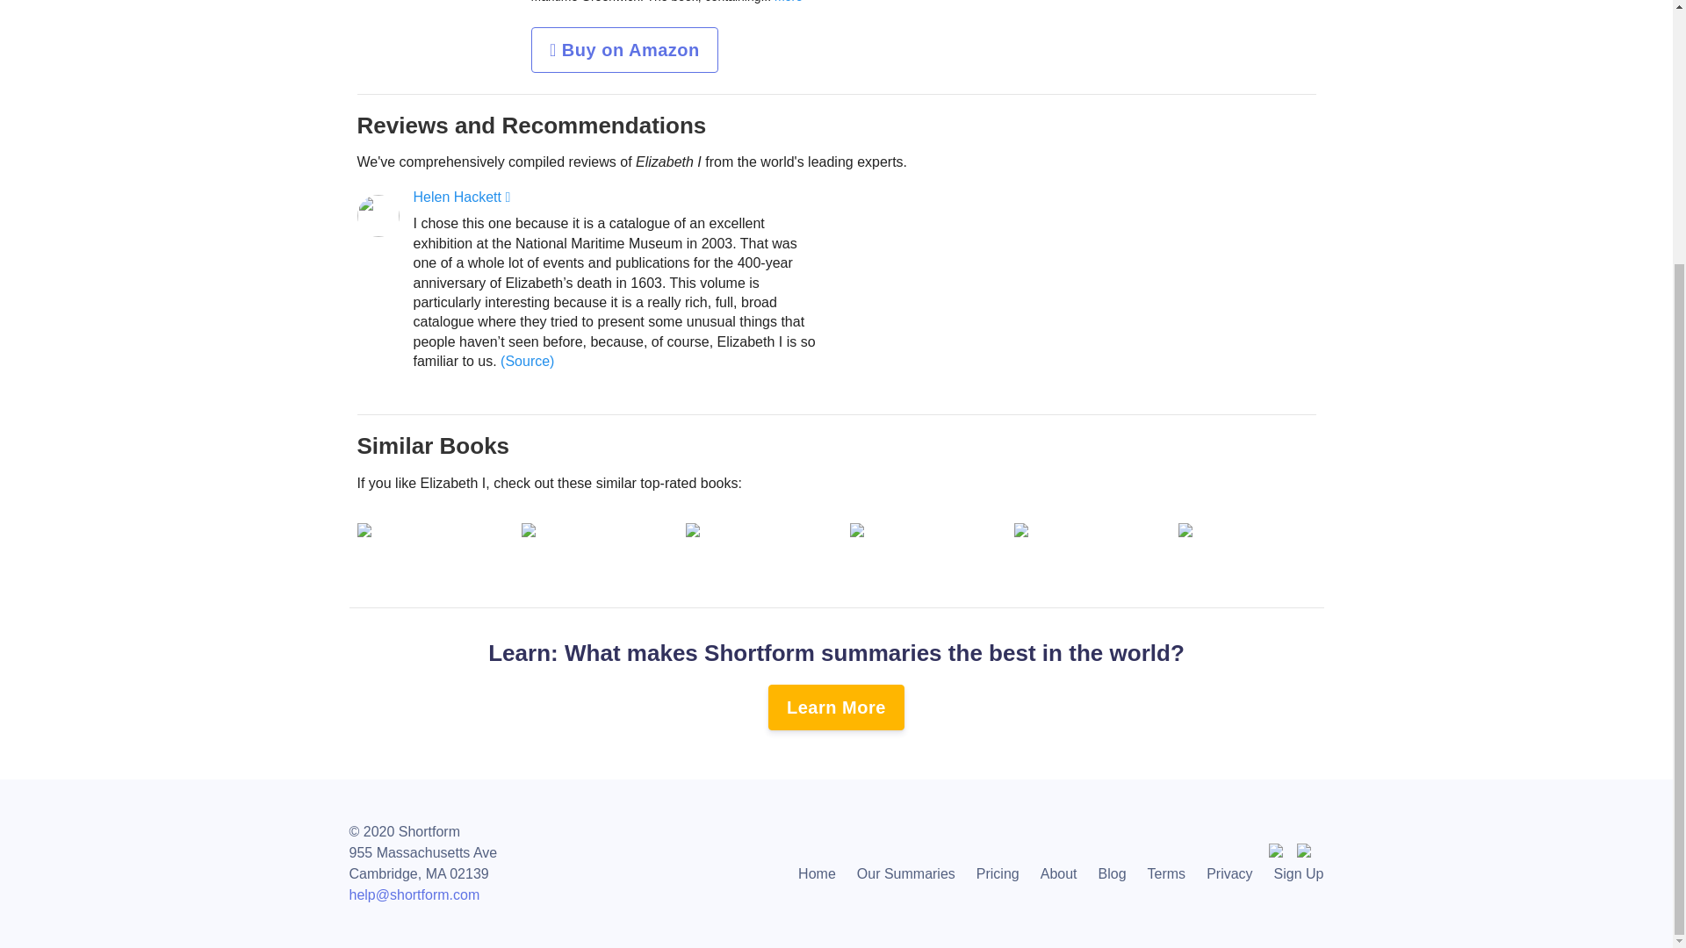 The image size is (1686, 948). I want to click on Helen Hackett, so click(462, 197).